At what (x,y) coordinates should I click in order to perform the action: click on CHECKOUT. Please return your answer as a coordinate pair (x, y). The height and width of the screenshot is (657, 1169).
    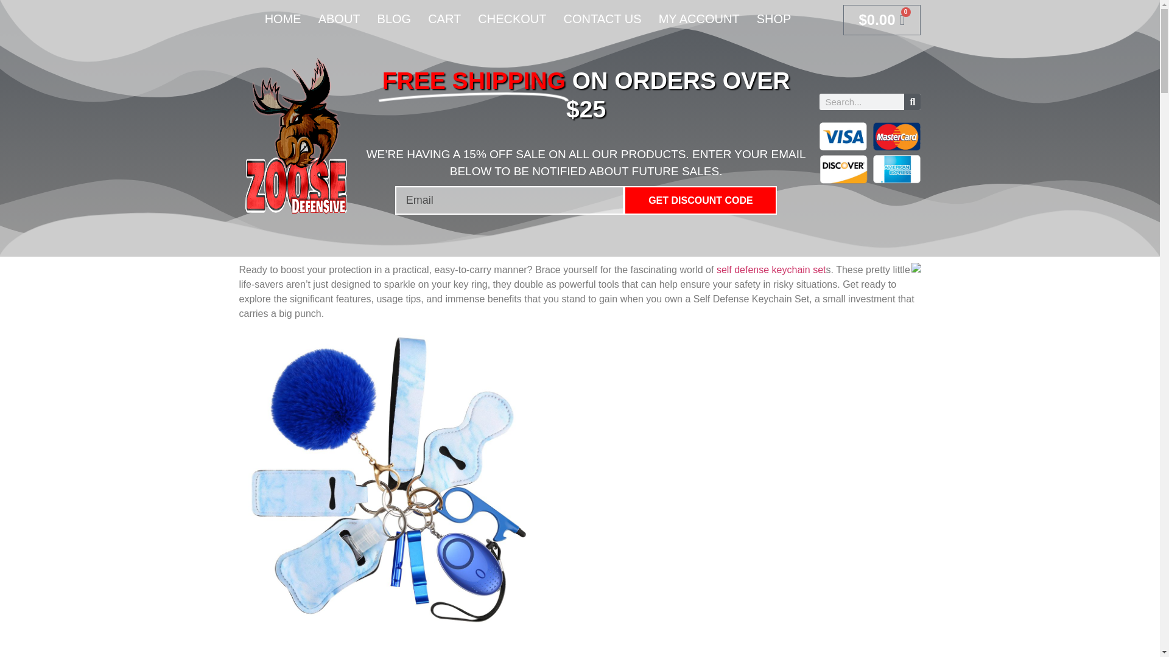
    Looking at the image, I should click on (511, 18).